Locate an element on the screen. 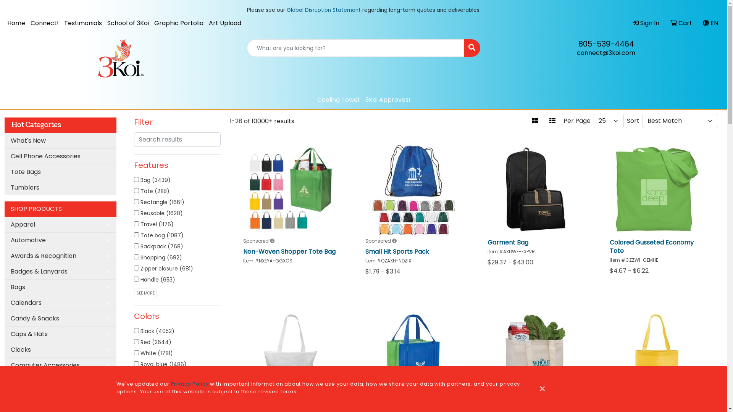  Privacy Policy is located at coordinates (190, 384).